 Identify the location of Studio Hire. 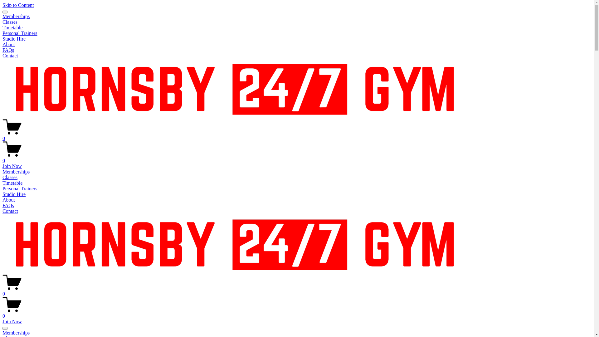
(14, 194).